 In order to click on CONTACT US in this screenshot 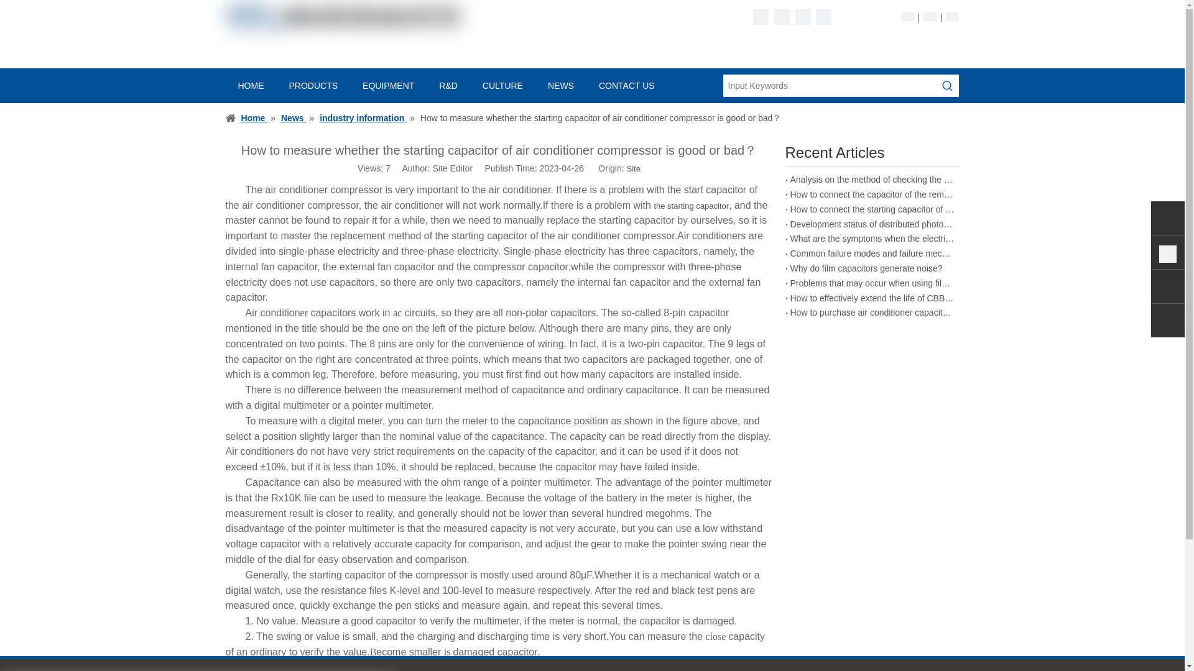, I will do `click(627, 85)`.